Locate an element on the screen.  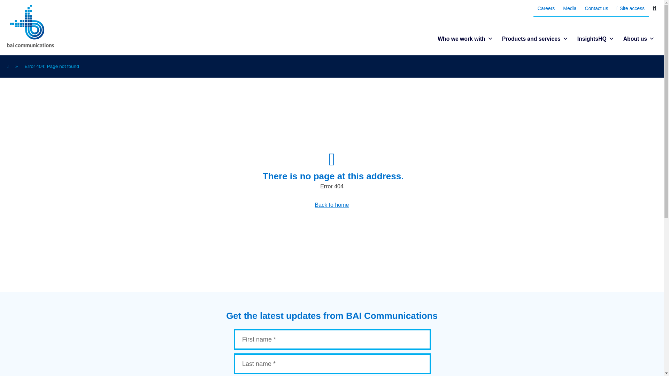
 Site access is located at coordinates (630, 8).